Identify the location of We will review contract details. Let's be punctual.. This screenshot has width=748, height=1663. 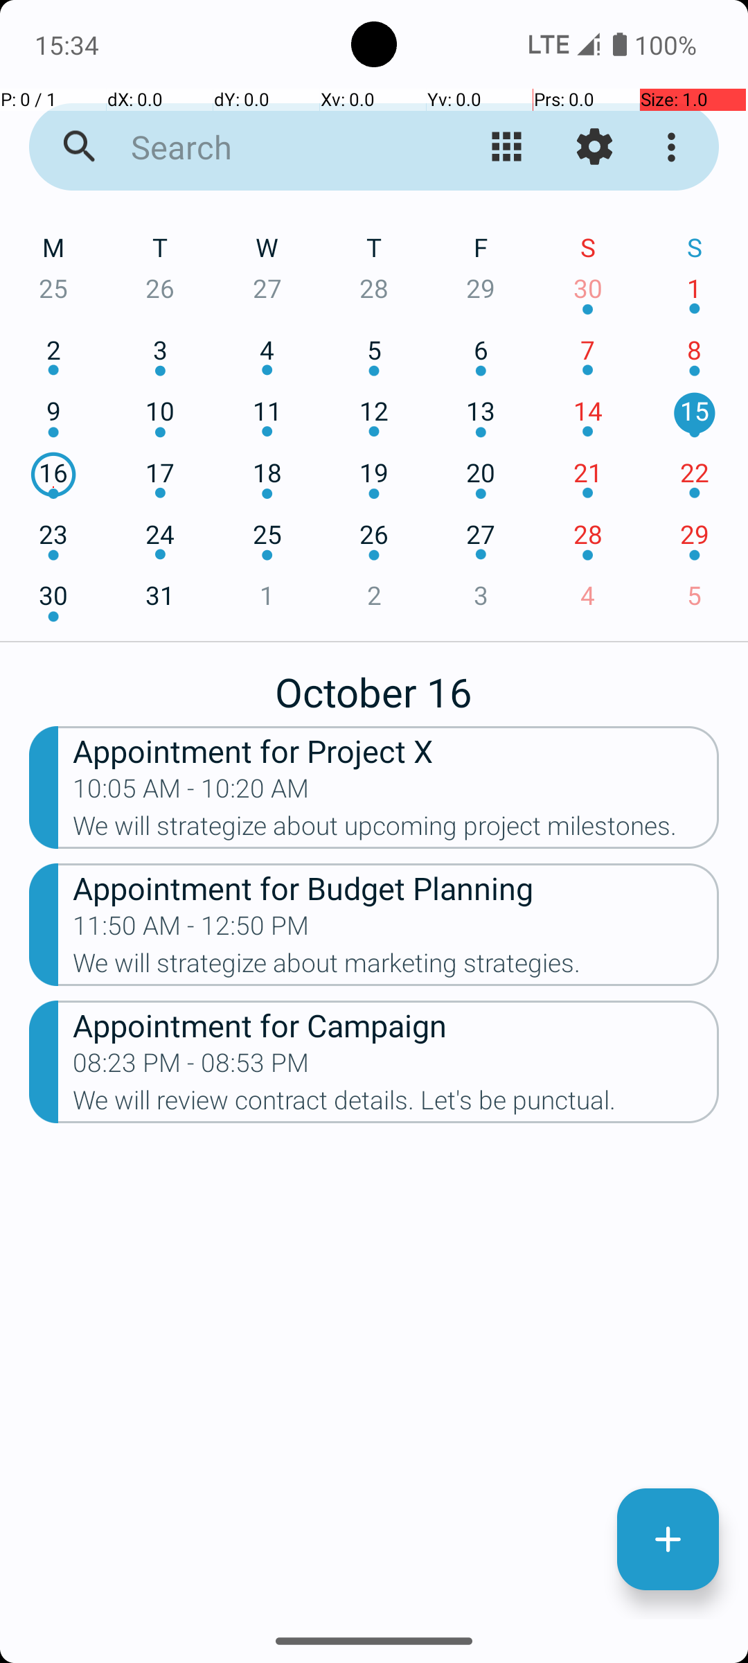
(396, 1105).